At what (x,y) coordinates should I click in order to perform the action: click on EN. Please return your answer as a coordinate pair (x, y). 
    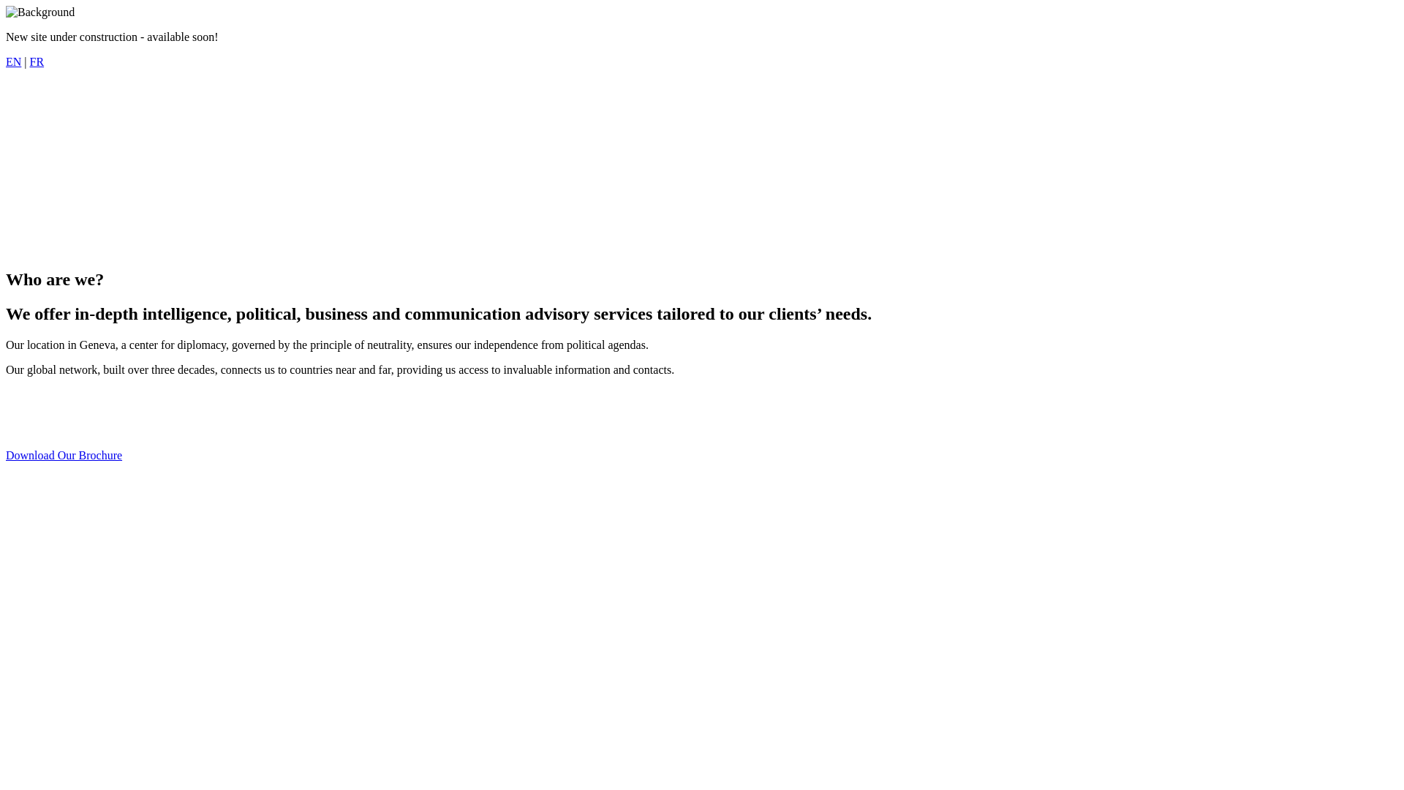
    Looking at the image, I should click on (13, 61).